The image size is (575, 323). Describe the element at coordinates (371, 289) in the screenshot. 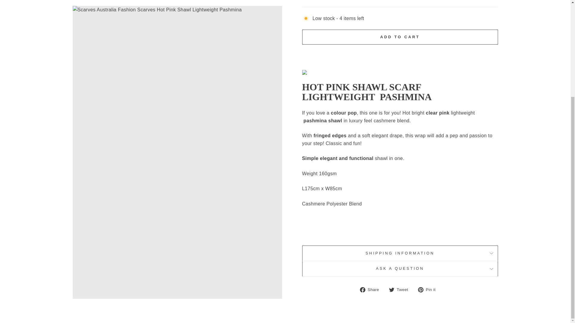

I see `Share on Facebook` at that location.